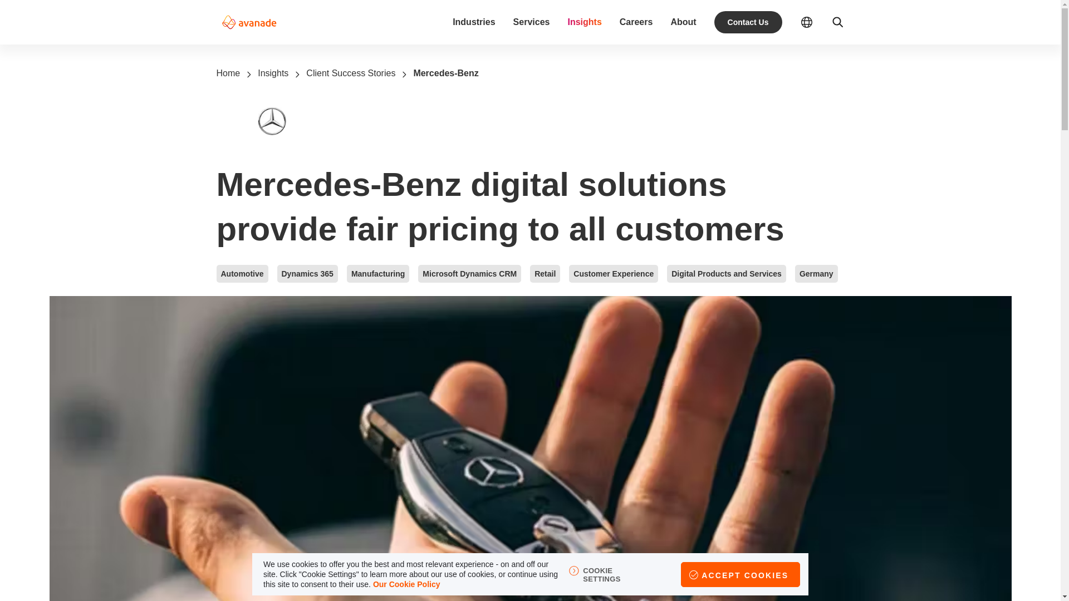  What do you see at coordinates (683, 22) in the screenshot?
I see `About` at bounding box center [683, 22].